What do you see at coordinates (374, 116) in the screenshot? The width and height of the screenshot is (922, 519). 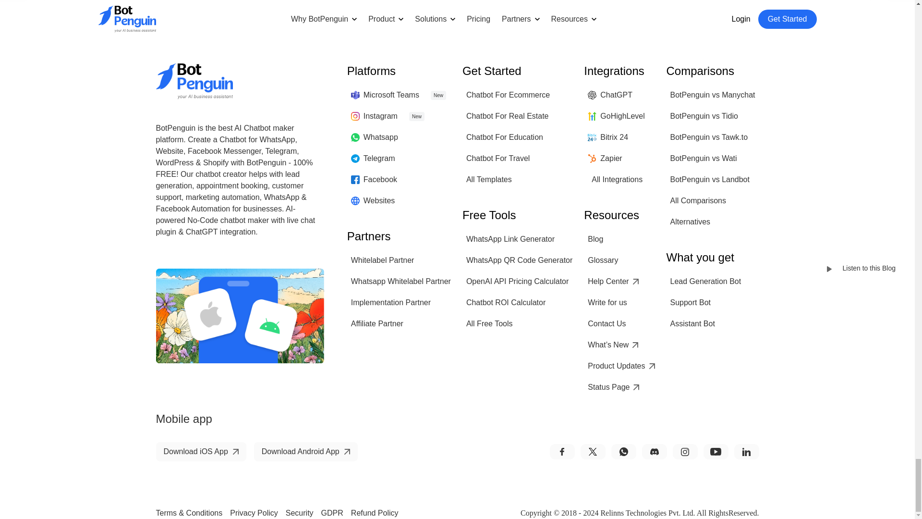 I see `Instagram` at bounding box center [374, 116].